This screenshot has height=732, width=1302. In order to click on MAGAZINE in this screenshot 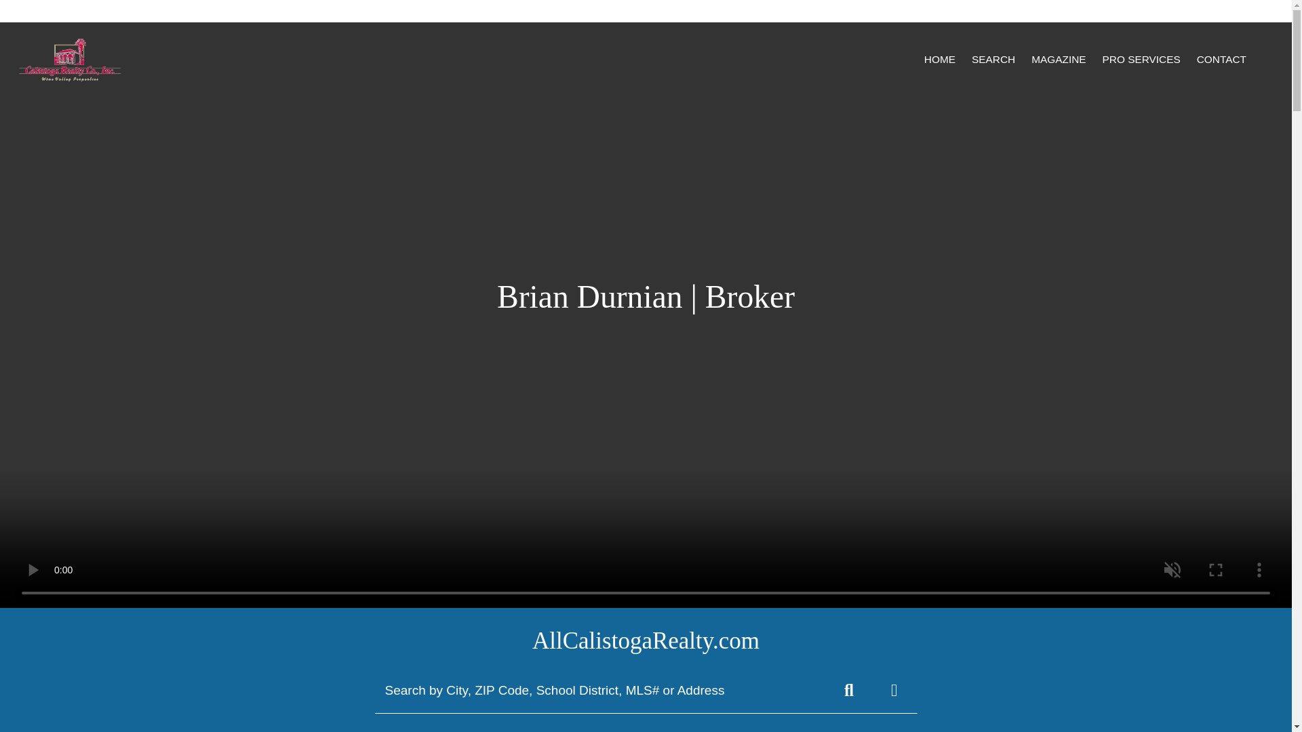, I will do `click(1058, 60)`.